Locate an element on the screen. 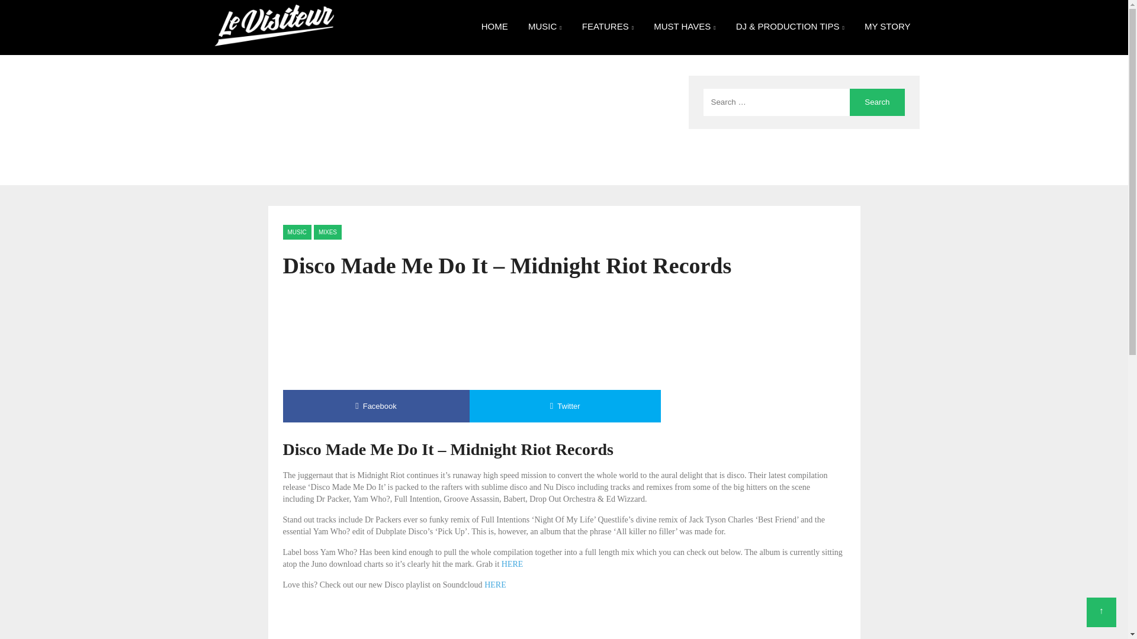 This screenshot has width=1137, height=639. MUSIC is located at coordinates (297, 232).